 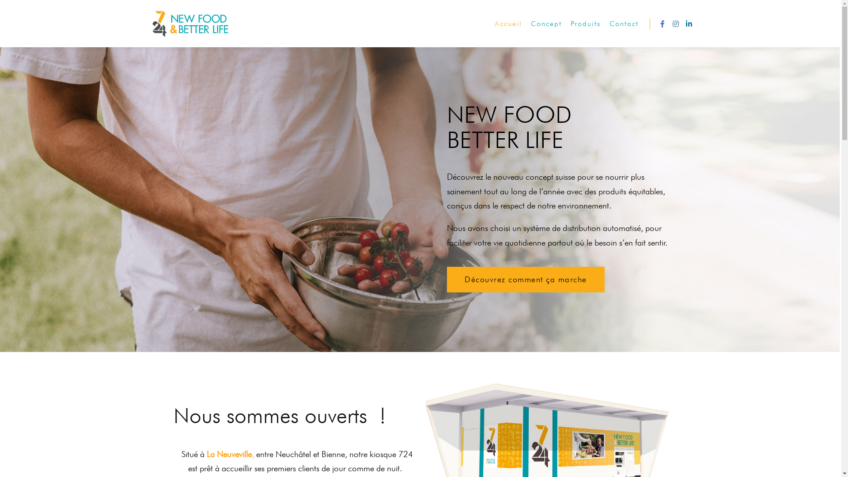 What do you see at coordinates (508, 24) in the screenshot?
I see `Accueil` at bounding box center [508, 24].